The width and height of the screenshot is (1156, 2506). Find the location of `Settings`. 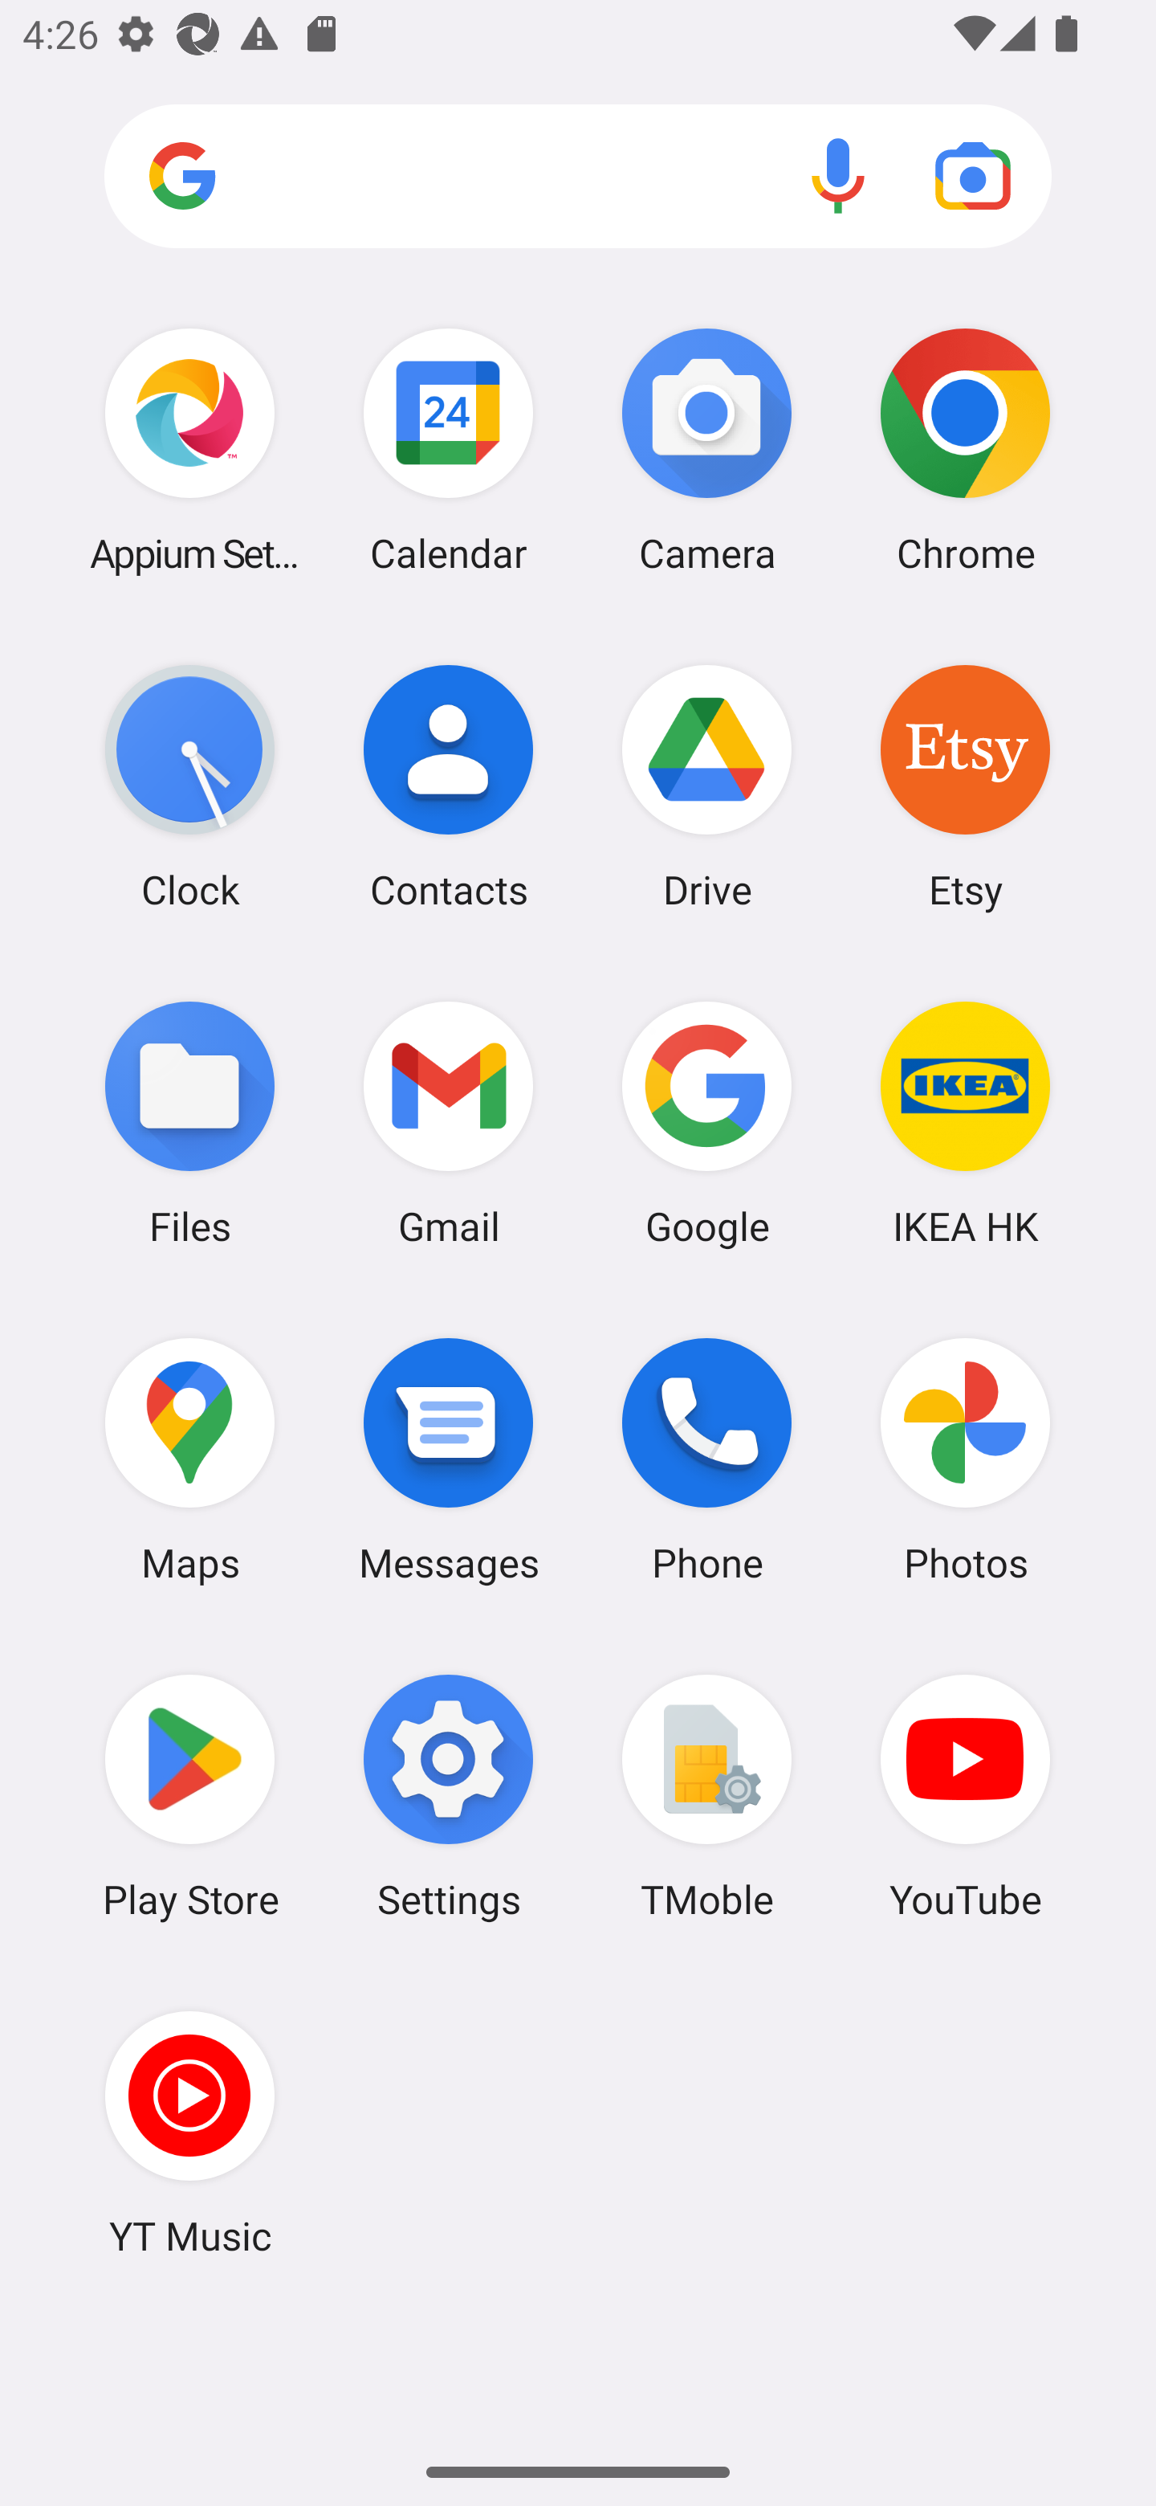

Settings is located at coordinates (448, 1797).